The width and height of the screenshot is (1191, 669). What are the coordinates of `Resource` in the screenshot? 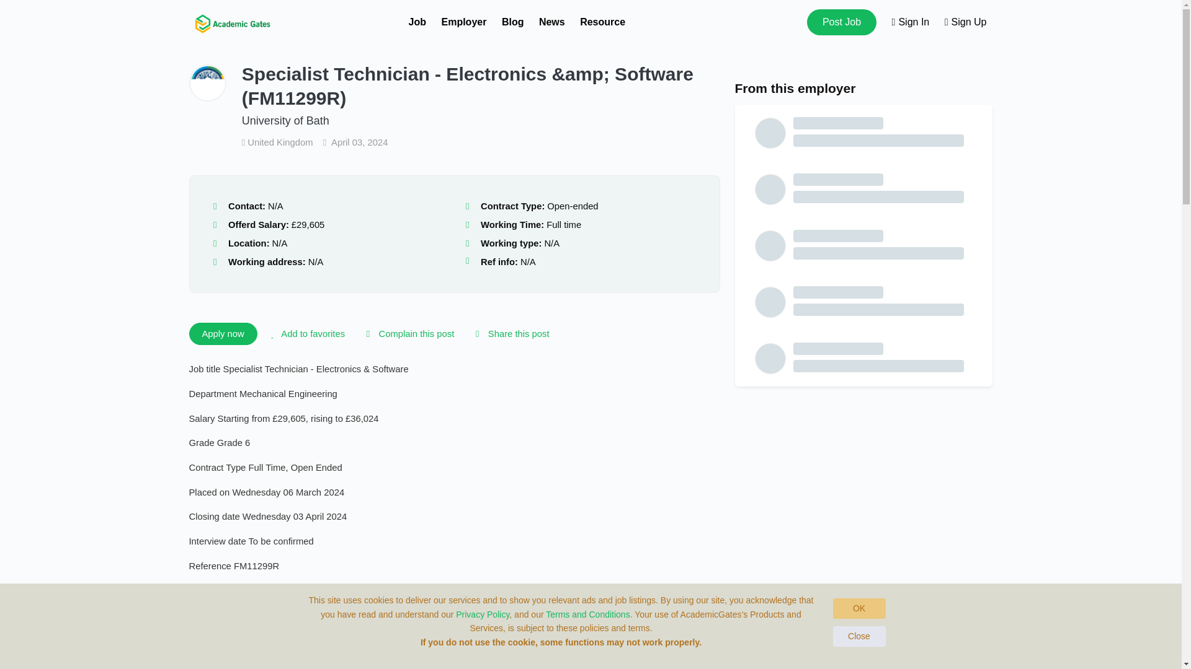 It's located at (603, 22).